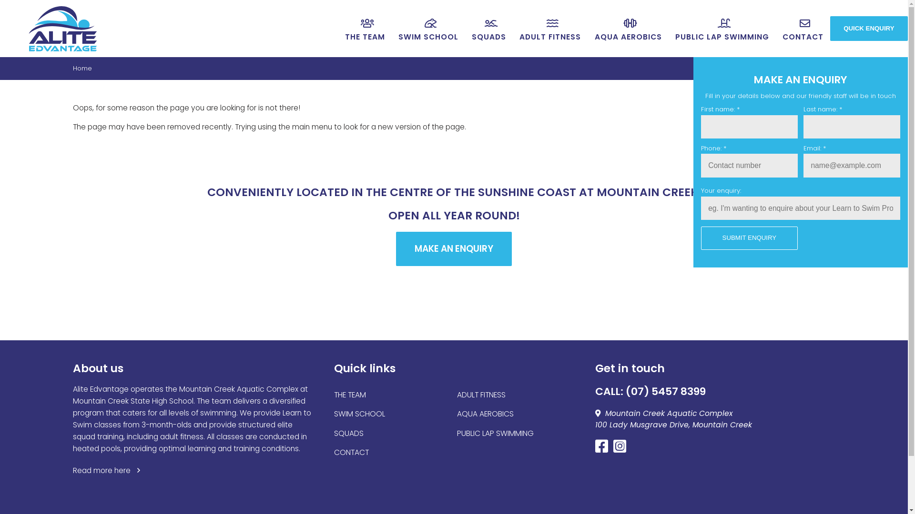 This screenshot has width=915, height=514. I want to click on QUICK ENQUIRY, so click(869, 29).